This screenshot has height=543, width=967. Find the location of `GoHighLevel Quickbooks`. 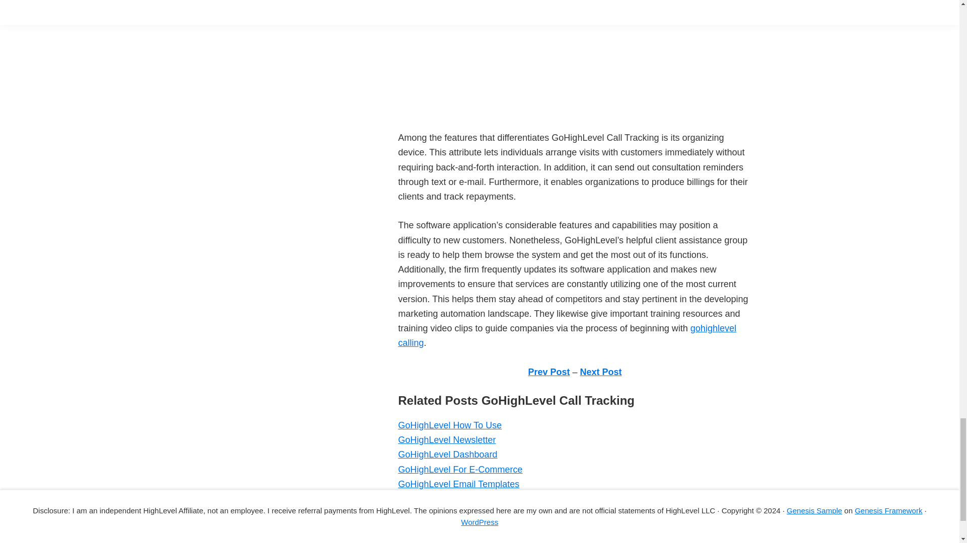

GoHighLevel Quickbooks is located at coordinates (448, 540).